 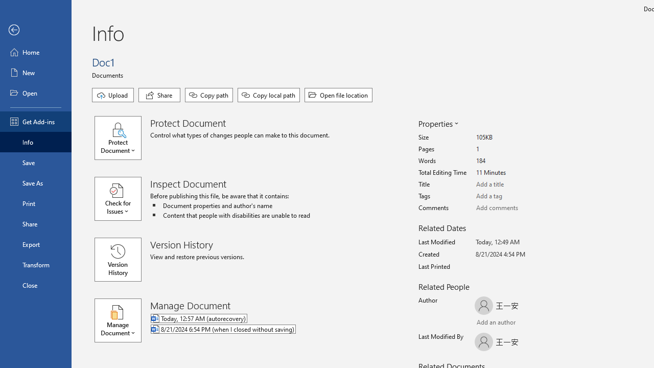 What do you see at coordinates (265, 330) in the screenshot?
I see ` 8/21/2024 6:54 PM (when I closed without saving)` at bounding box center [265, 330].